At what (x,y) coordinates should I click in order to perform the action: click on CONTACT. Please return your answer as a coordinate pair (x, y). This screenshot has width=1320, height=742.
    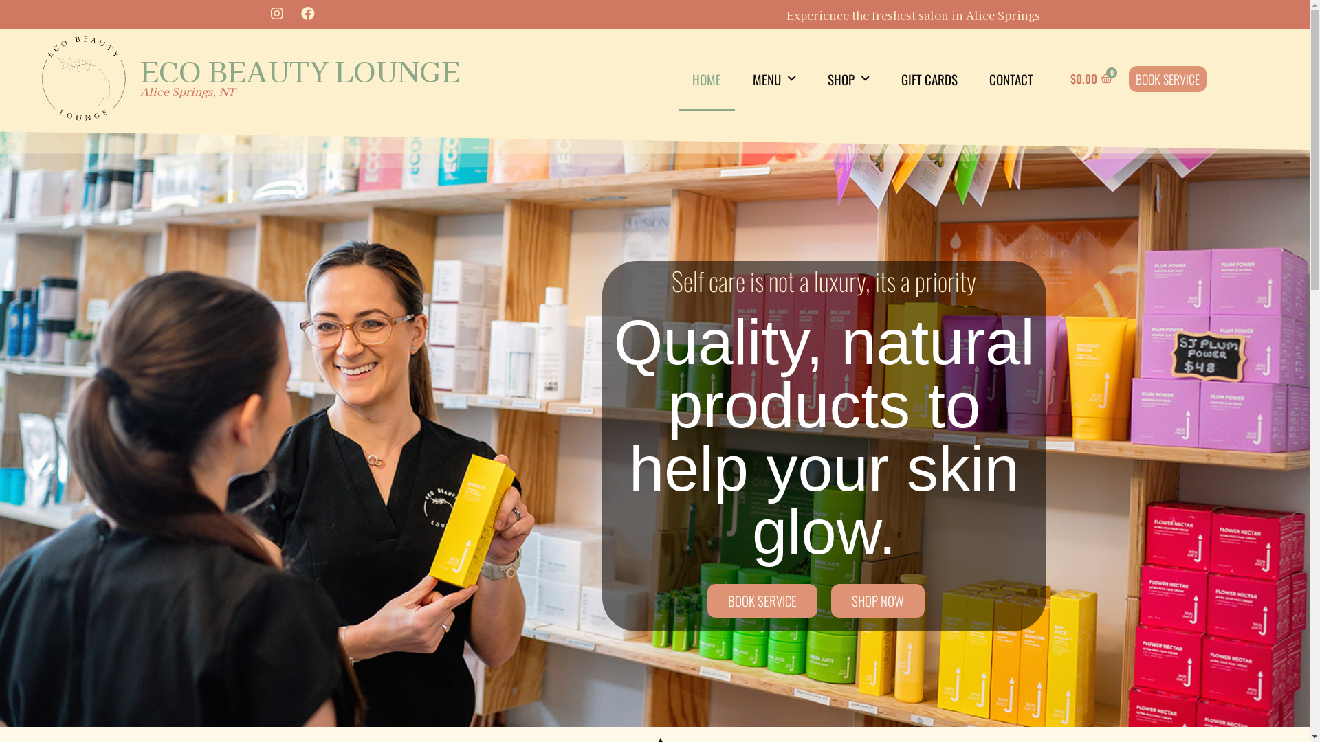
    Looking at the image, I should click on (1011, 79).